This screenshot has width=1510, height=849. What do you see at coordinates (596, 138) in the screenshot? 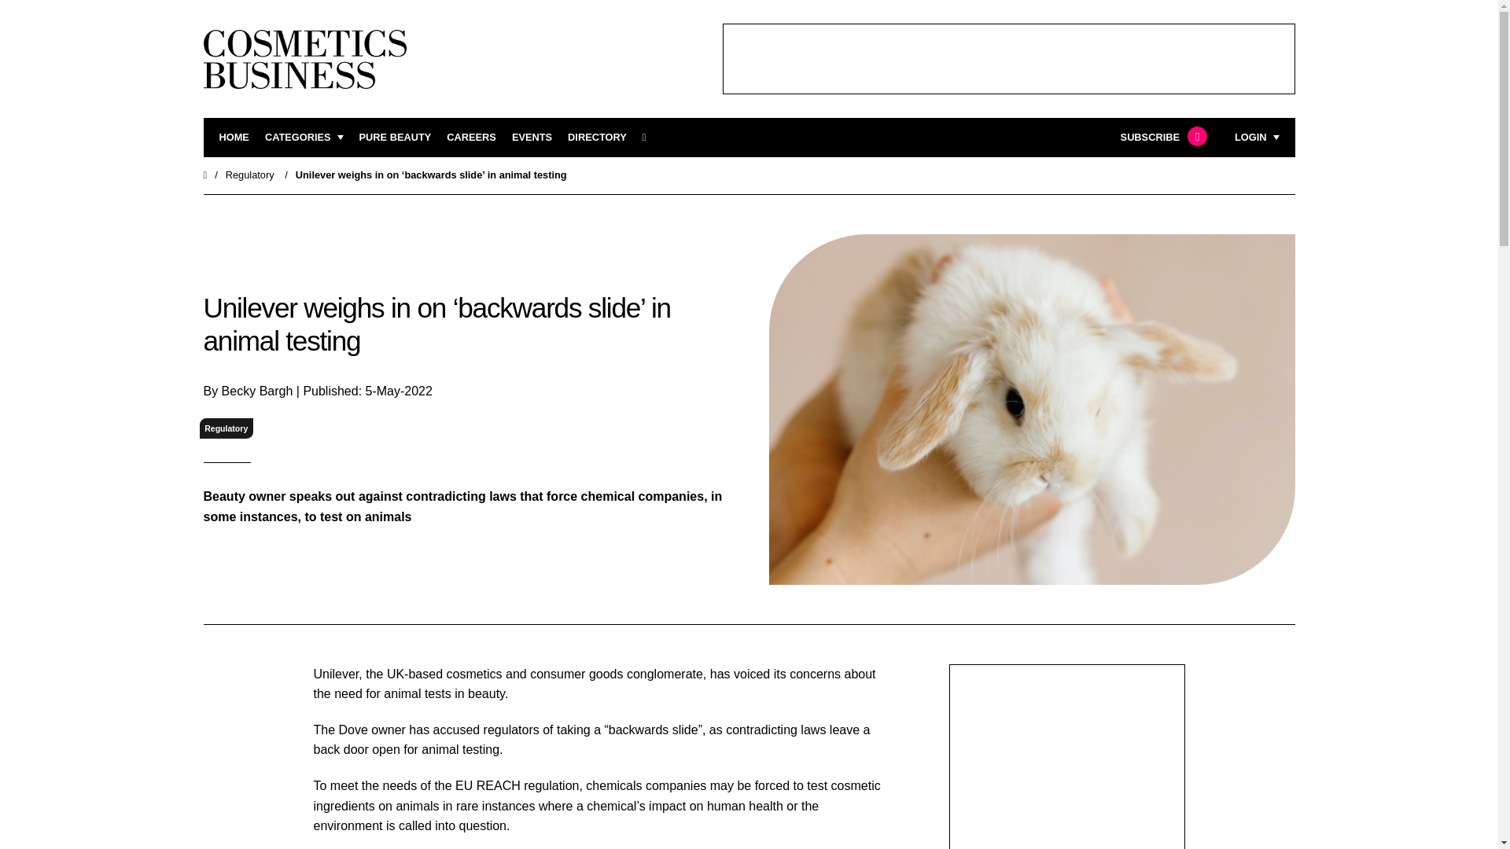
I see `DIRECTORY` at bounding box center [596, 138].